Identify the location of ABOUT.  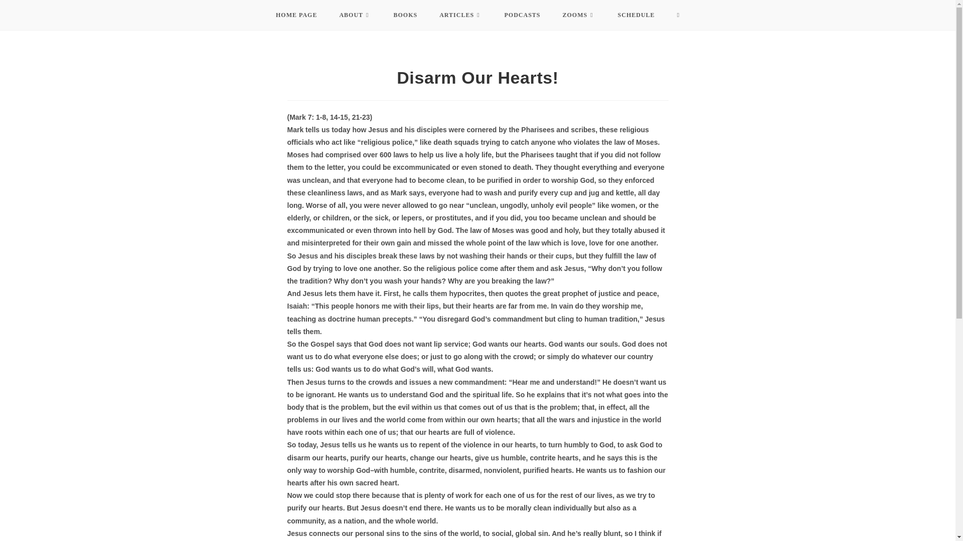
(355, 15).